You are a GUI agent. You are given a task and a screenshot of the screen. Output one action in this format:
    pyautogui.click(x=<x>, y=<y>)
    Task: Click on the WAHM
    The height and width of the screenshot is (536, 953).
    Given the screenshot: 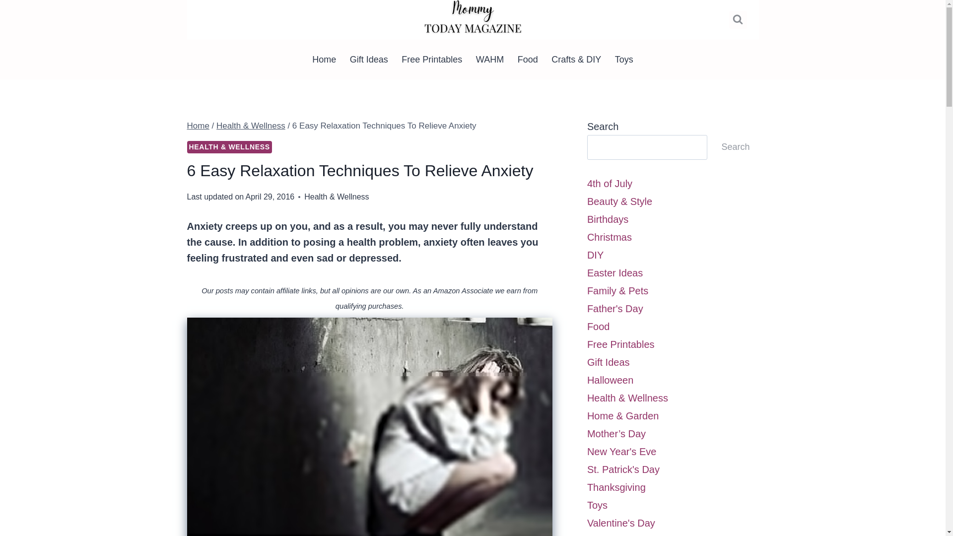 What is the action you would take?
    pyautogui.click(x=489, y=59)
    